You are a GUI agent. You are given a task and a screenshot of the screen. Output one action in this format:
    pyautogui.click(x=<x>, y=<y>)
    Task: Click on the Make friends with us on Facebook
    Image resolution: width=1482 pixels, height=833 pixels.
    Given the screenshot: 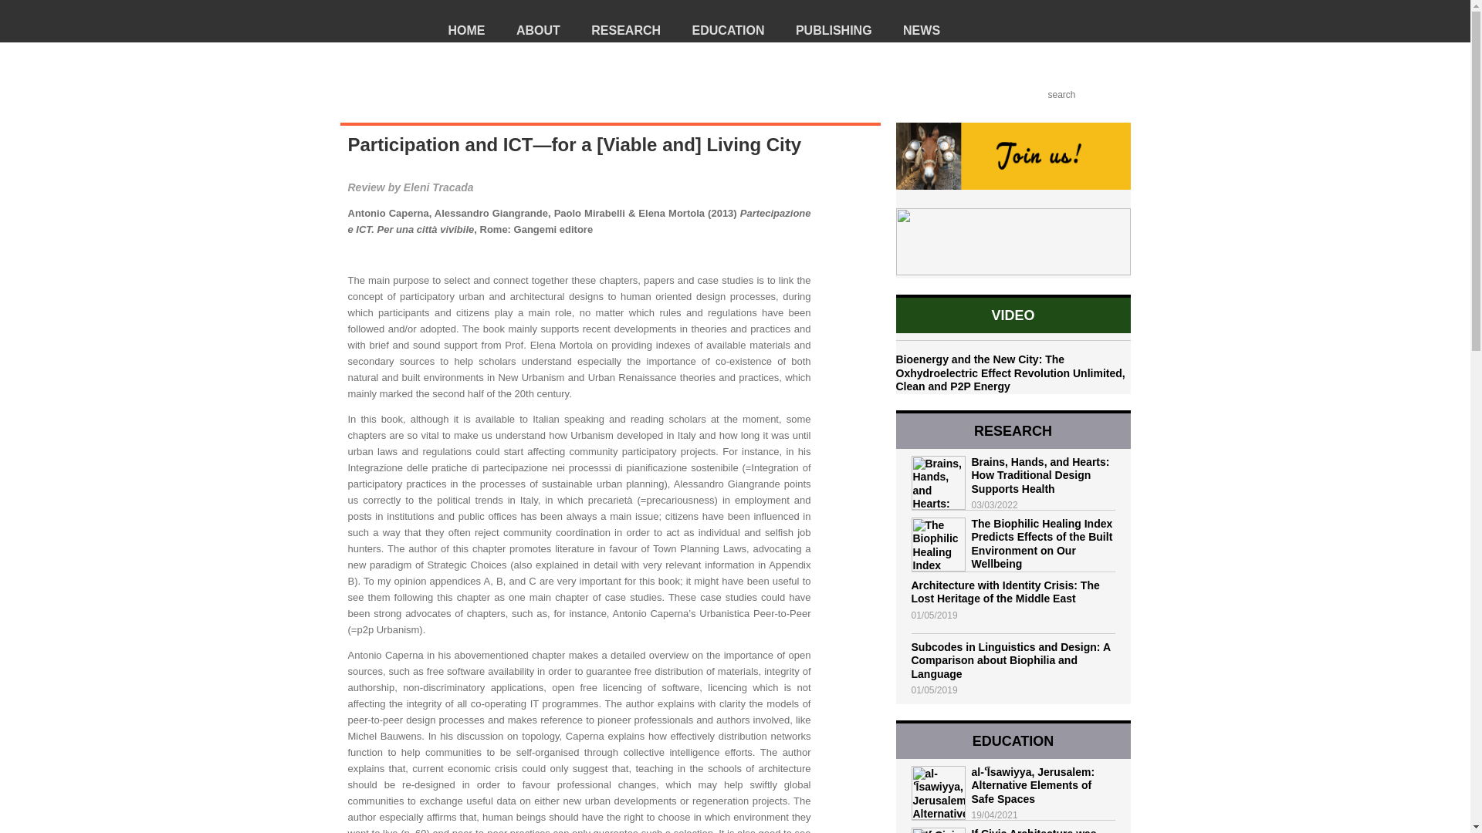 What is the action you would take?
    pyautogui.click(x=1013, y=95)
    